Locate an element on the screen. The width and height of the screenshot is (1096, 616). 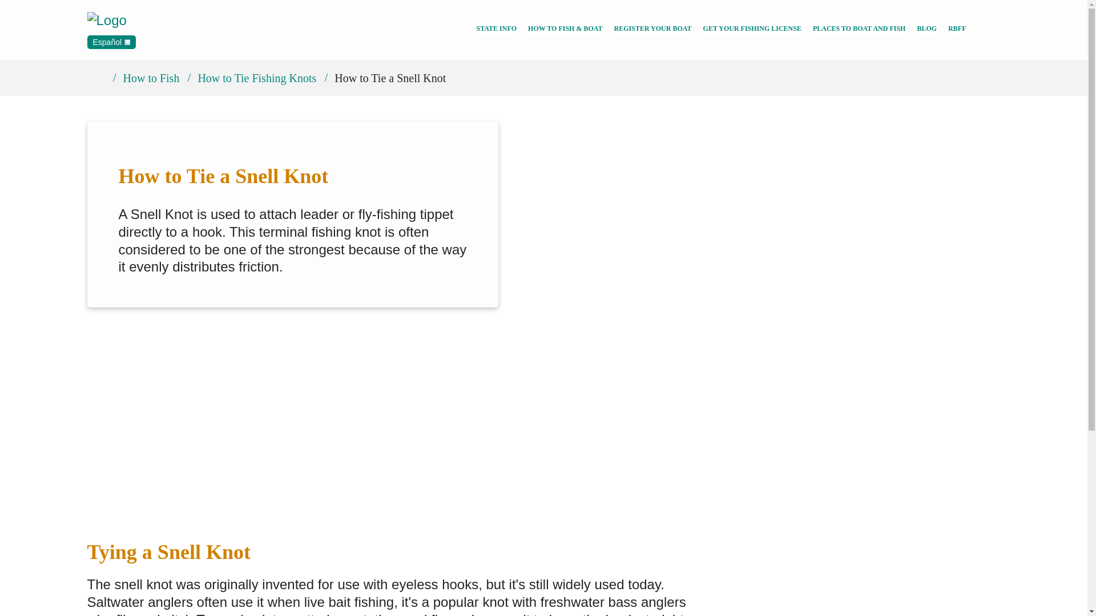
Blog is located at coordinates (926, 30).